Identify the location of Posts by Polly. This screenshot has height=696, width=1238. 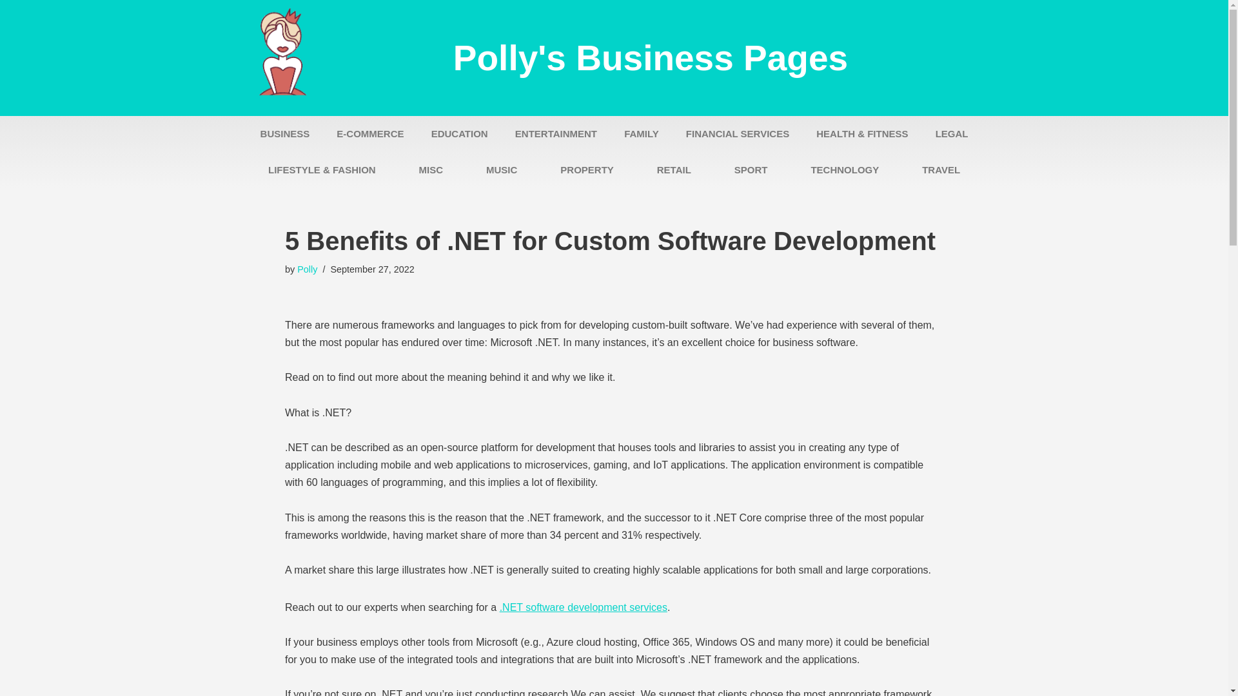
(307, 269).